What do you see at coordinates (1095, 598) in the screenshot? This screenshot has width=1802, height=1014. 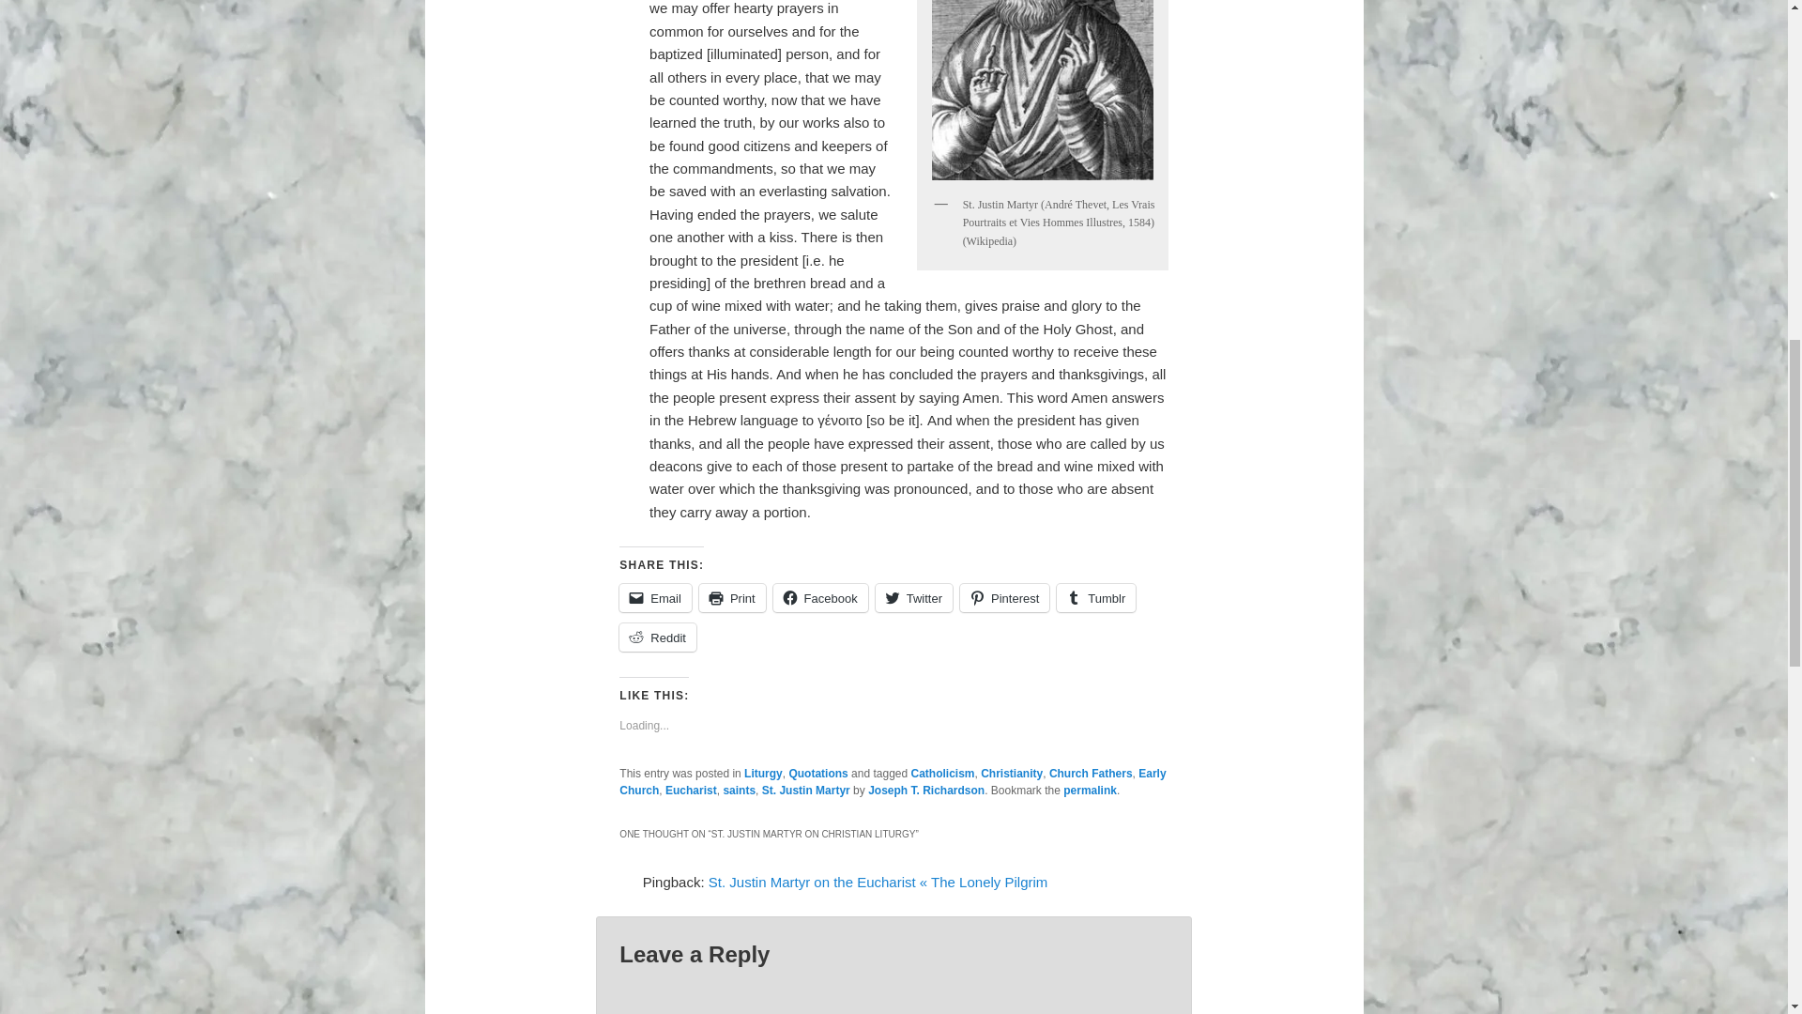 I see `Click to share on Tumblr` at bounding box center [1095, 598].